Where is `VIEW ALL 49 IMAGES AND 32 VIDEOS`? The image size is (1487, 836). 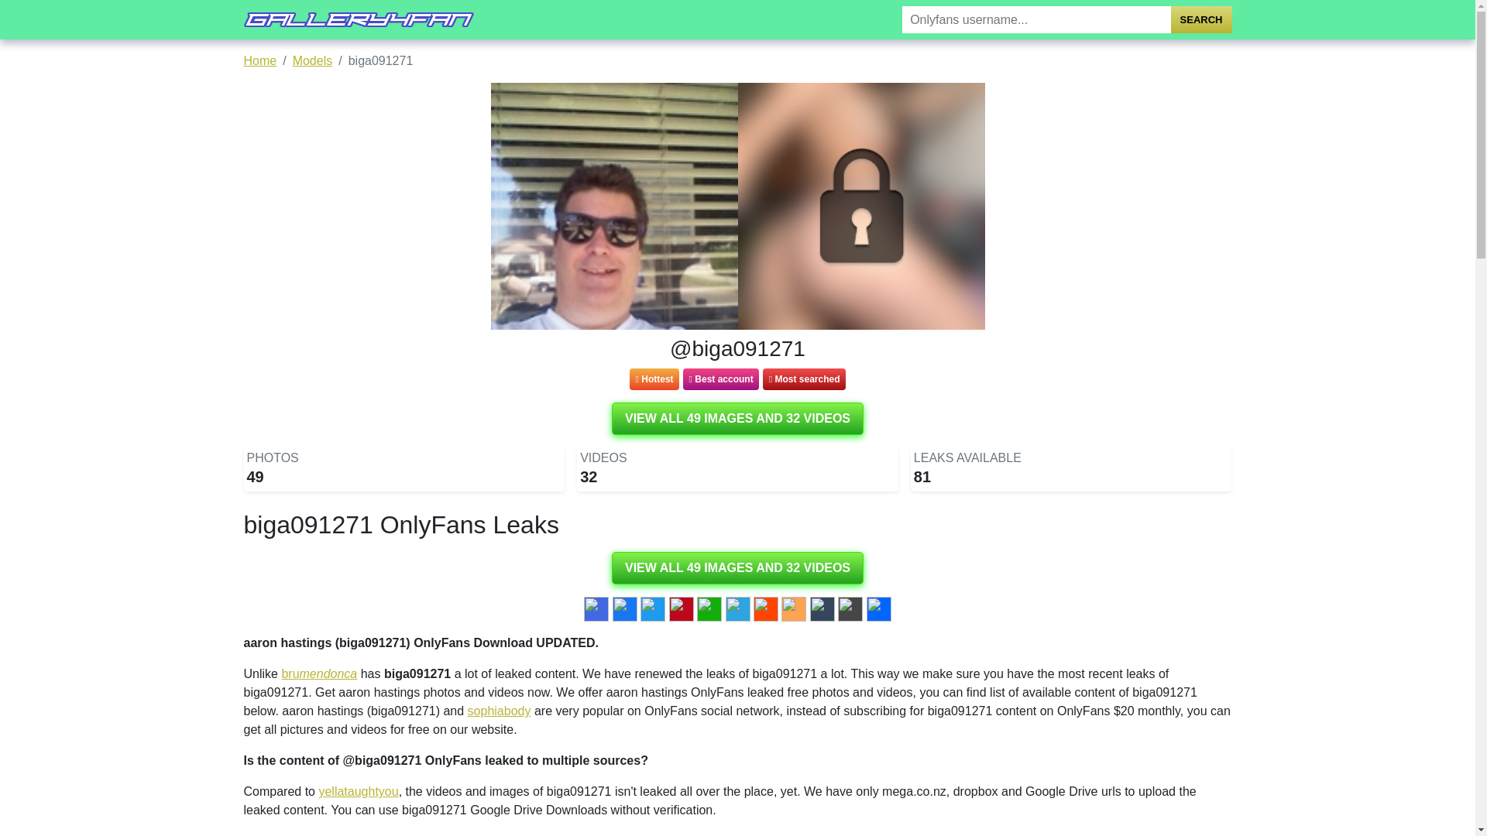
VIEW ALL 49 IMAGES AND 32 VIDEOS is located at coordinates (737, 567).